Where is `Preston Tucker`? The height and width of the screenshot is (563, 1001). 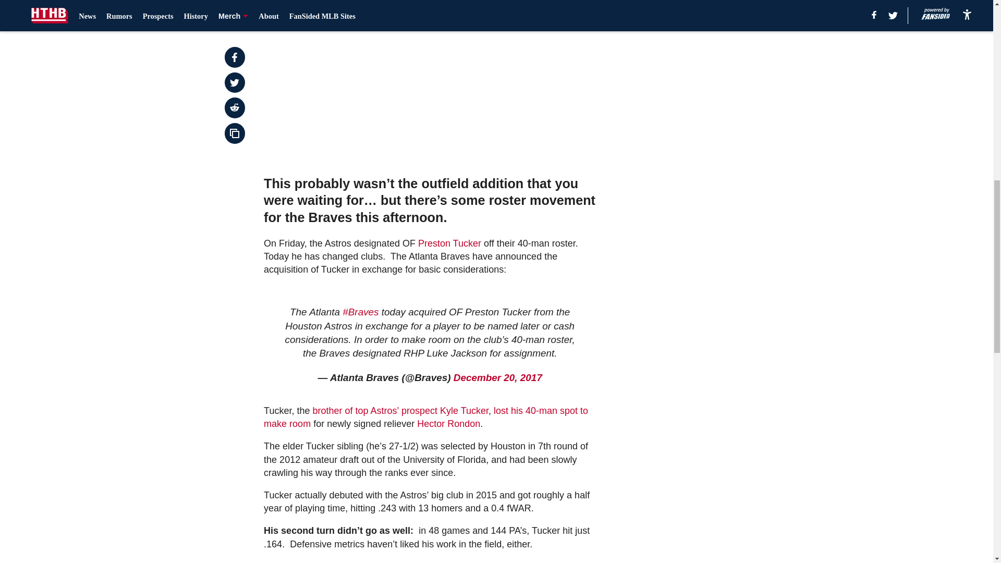 Preston Tucker is located at coordinates (449, 243).